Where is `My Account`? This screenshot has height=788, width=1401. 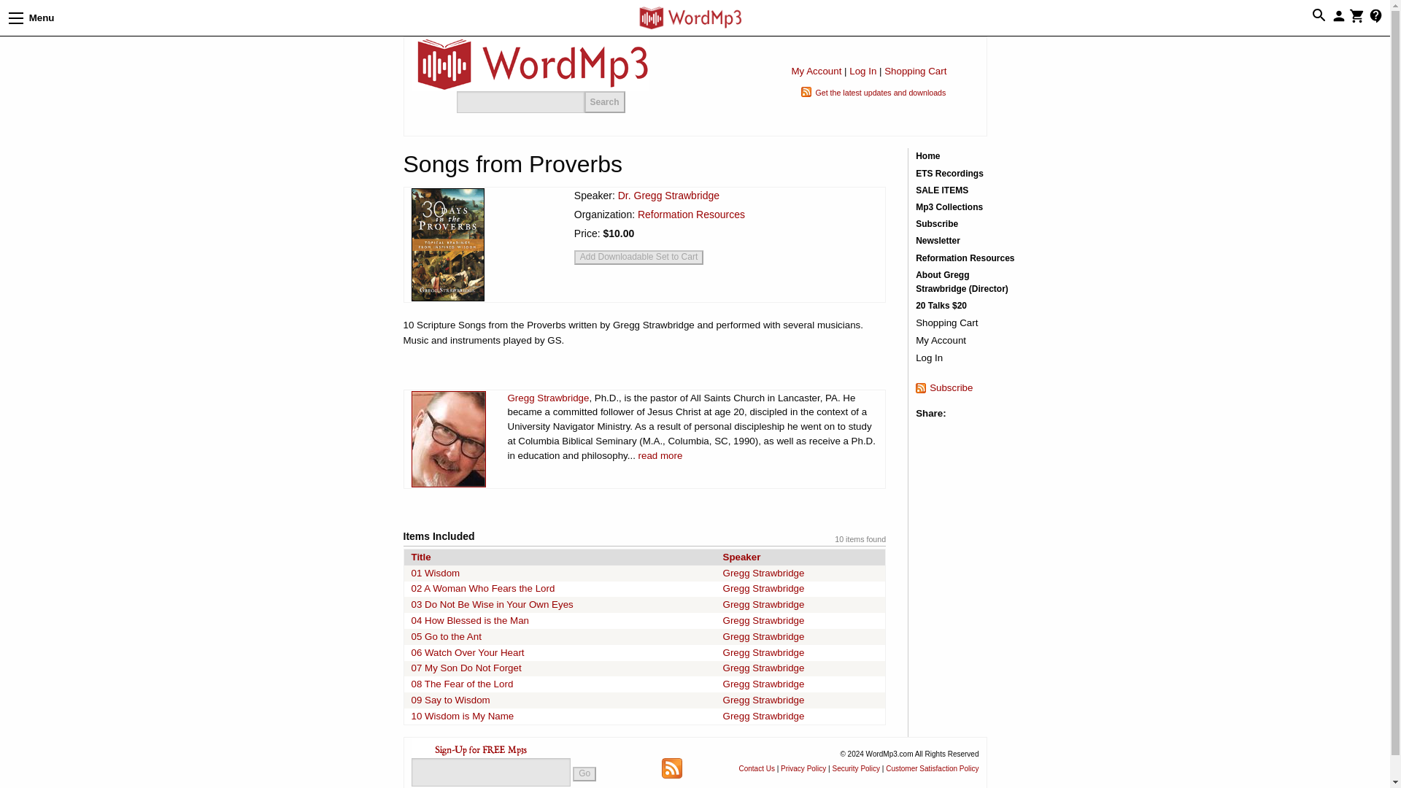
My Account is located at coordinates (816, 70).